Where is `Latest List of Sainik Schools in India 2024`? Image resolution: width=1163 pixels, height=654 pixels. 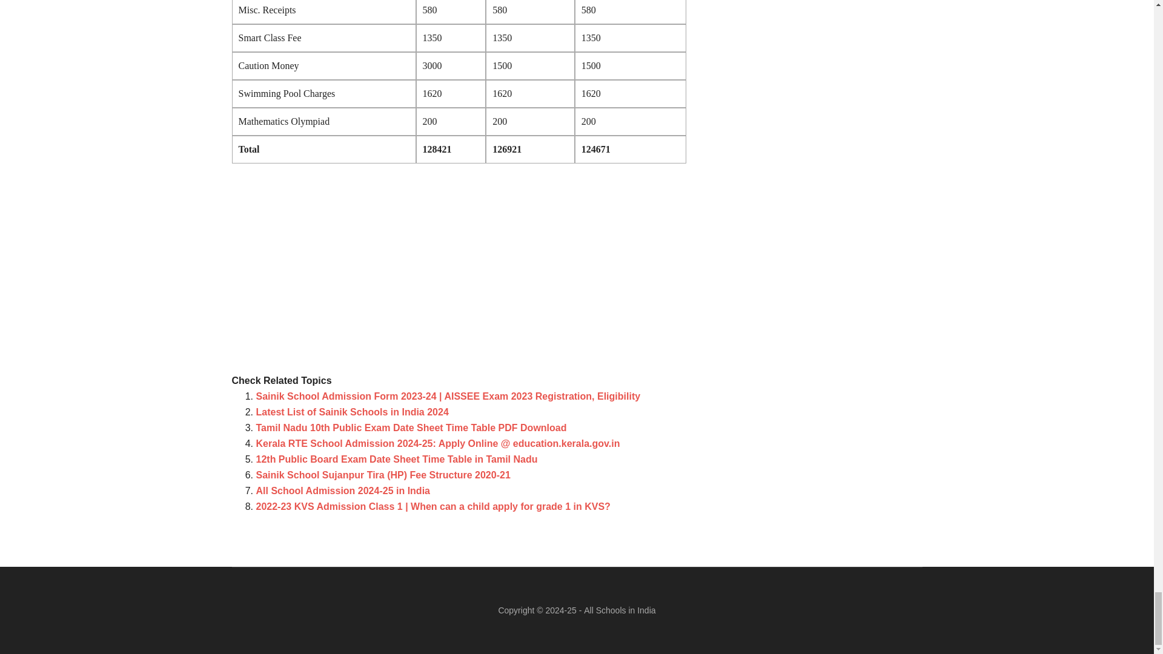
Latest List of Sainik Schools in India 2024 is located at coordinates (351, 412).